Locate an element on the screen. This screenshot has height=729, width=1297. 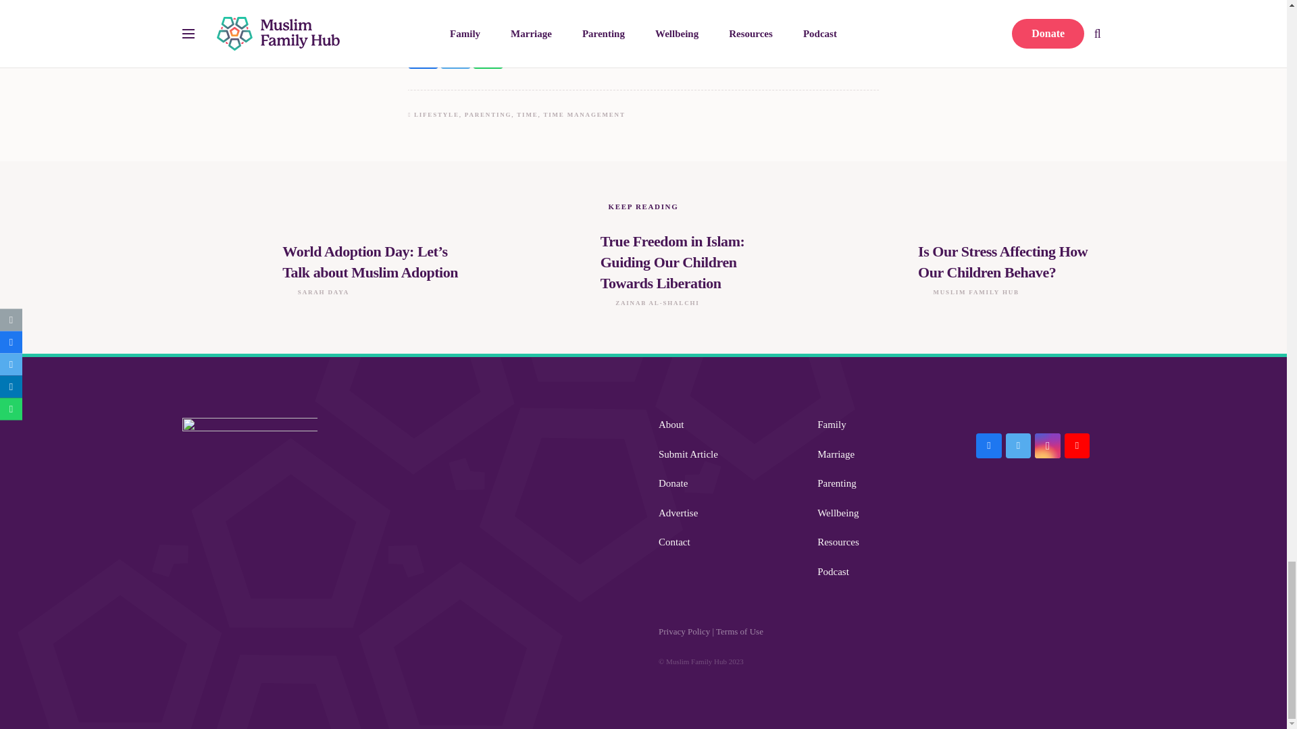
Tweet this is located at coordinates (455, 58).